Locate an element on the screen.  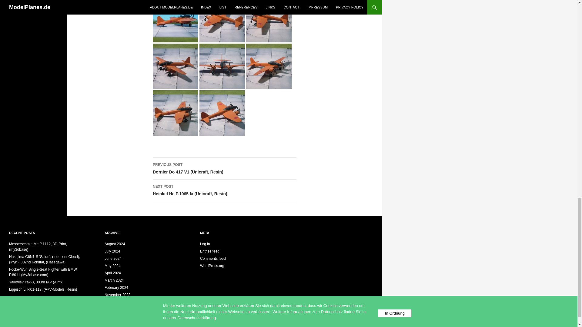
Rikugun Ki-93-Ia is located at coordinates (175, 112).